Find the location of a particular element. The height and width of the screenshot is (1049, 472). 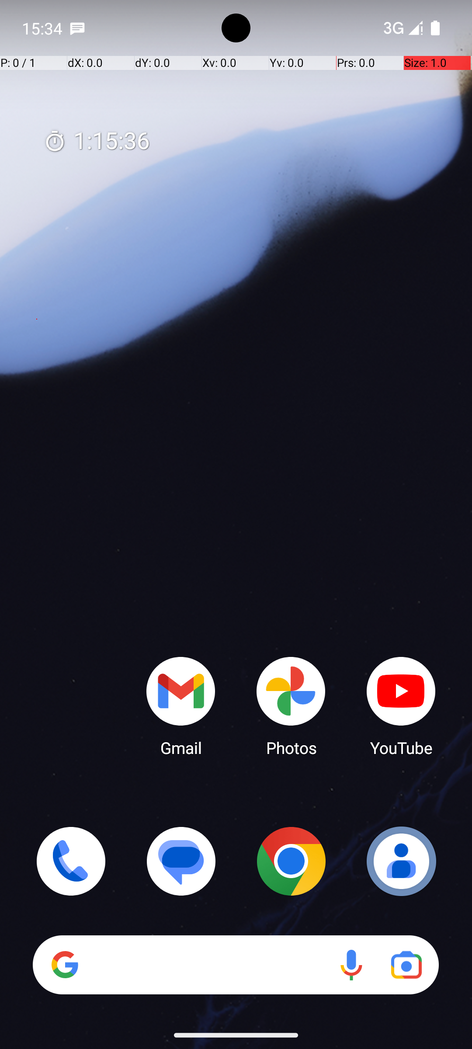

1:15:36 is located at coordinates (97, 142).